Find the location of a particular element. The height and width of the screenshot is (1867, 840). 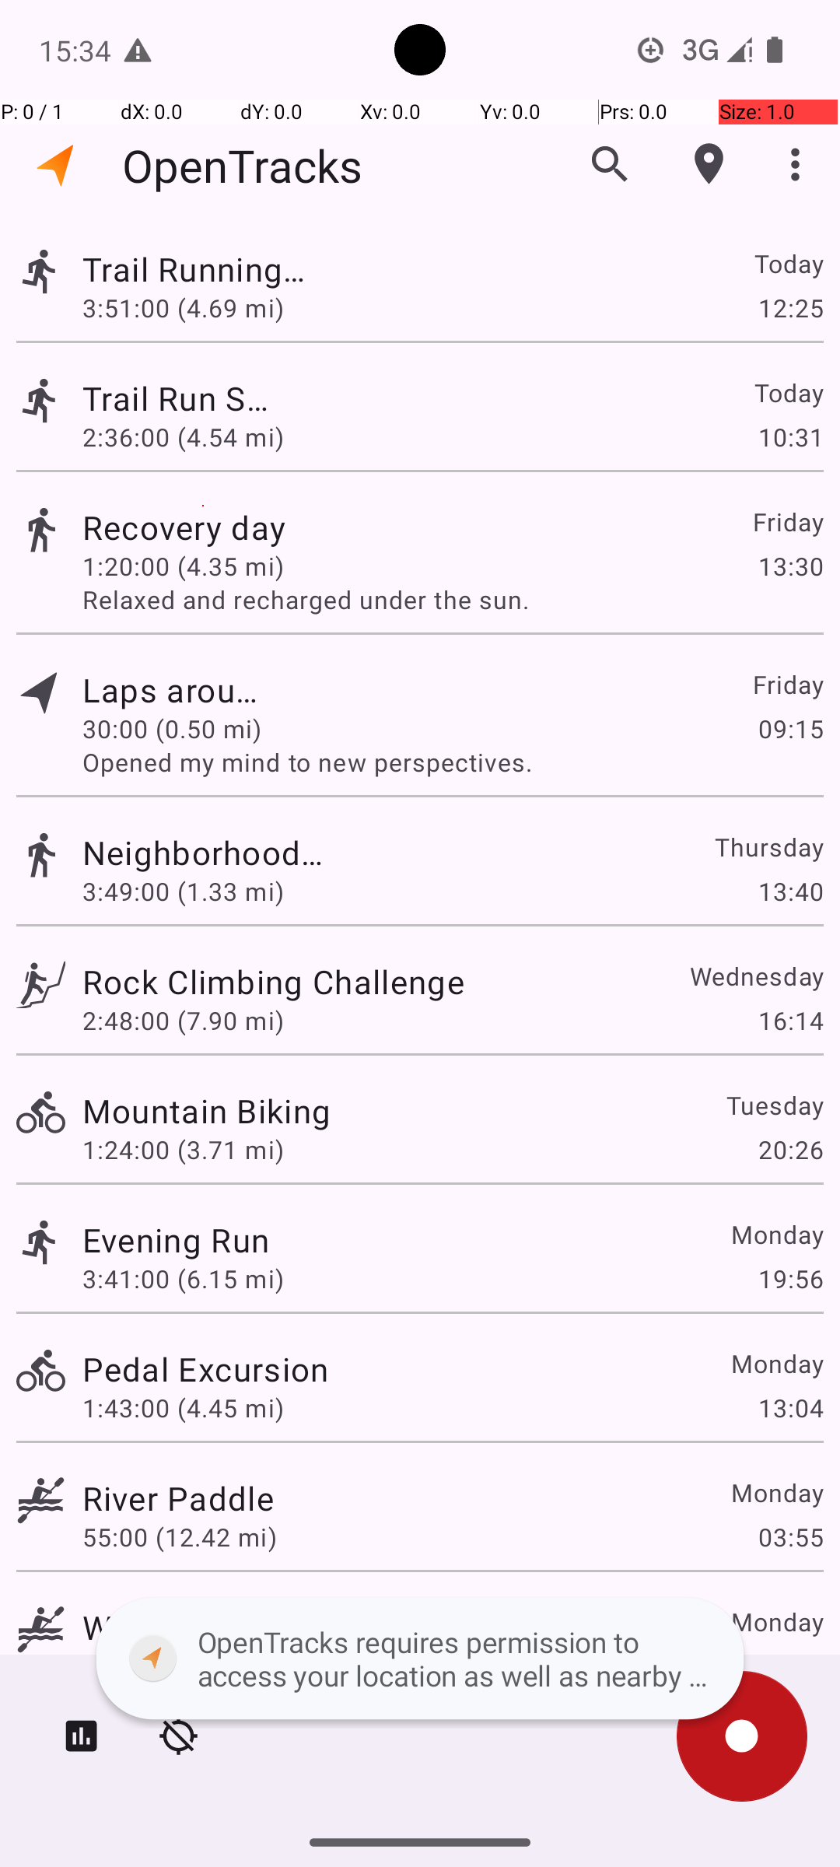

03:55 is located at coordinates (790, 1537).